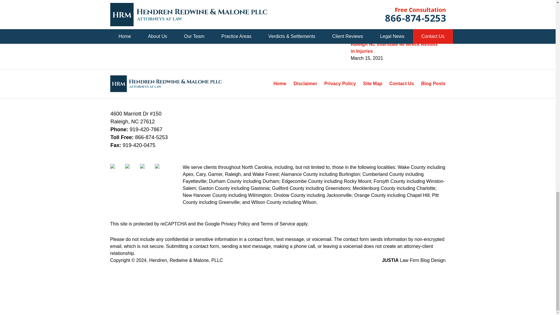  Describe the element at coordinates (117, 166) in the screenshot. I see `Facebook` at that location.